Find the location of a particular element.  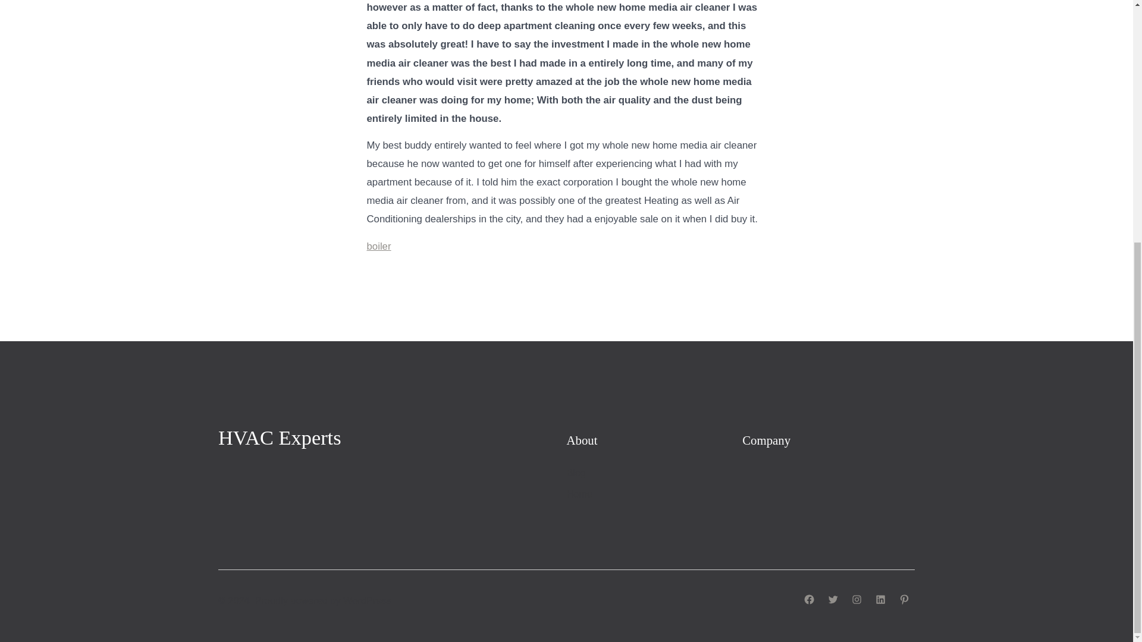

Blog is located at coordinates (576, 472).